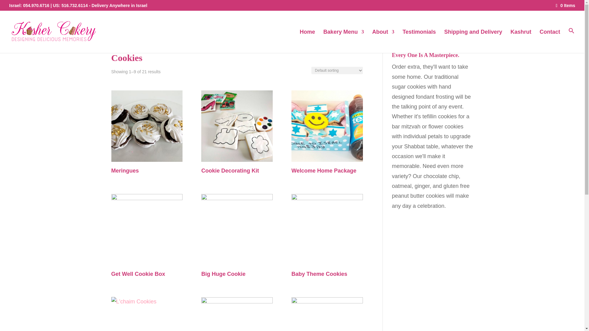  Describe the element at coordinates (344, 41) in the screenshot. I see `Bakery Menu` at that location.